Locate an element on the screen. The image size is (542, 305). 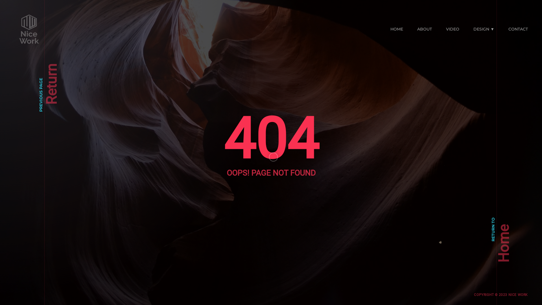
CONTACT is located at coordinates (518, 29).